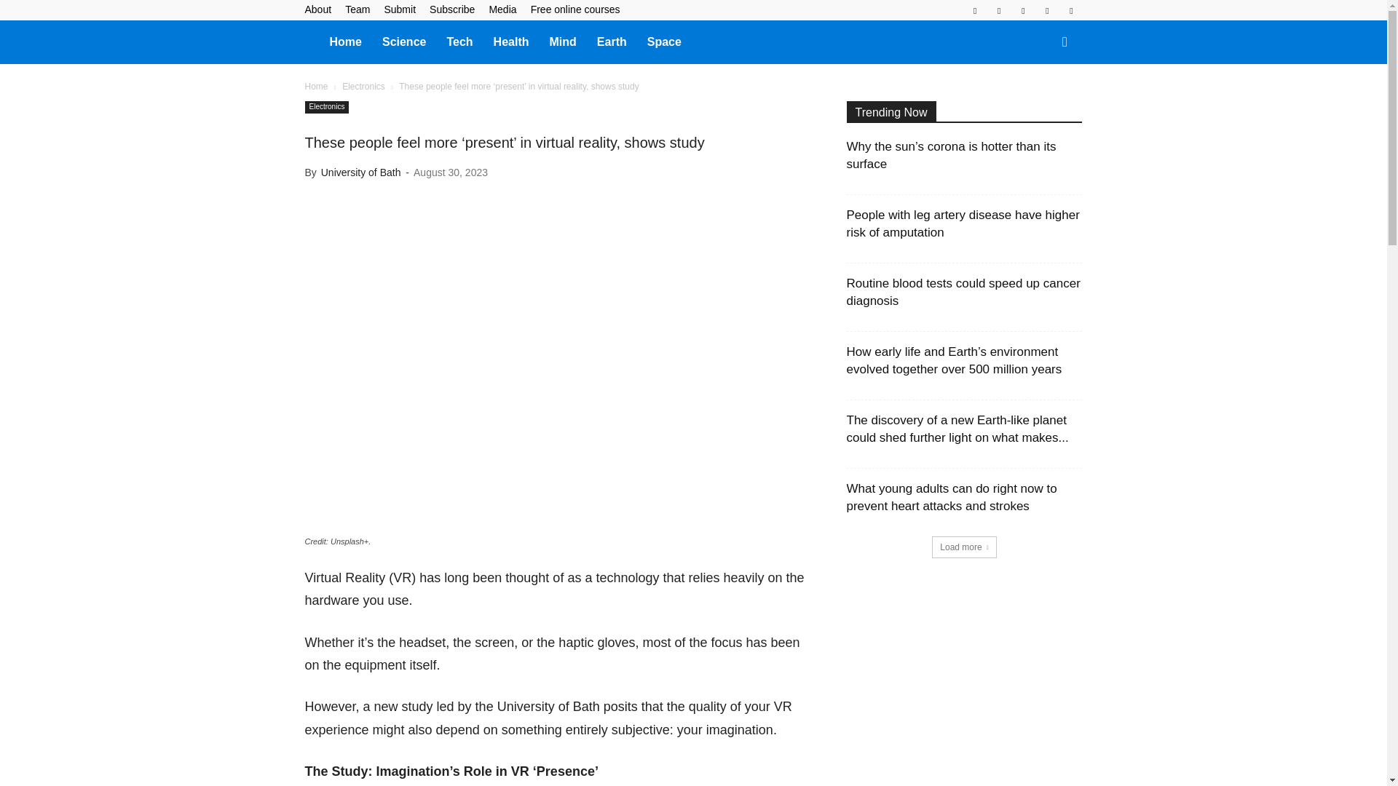  What do you see at coordinates (999, 10) in the screenshot?
I see `Linkedin` at bounding box center [999, 10].